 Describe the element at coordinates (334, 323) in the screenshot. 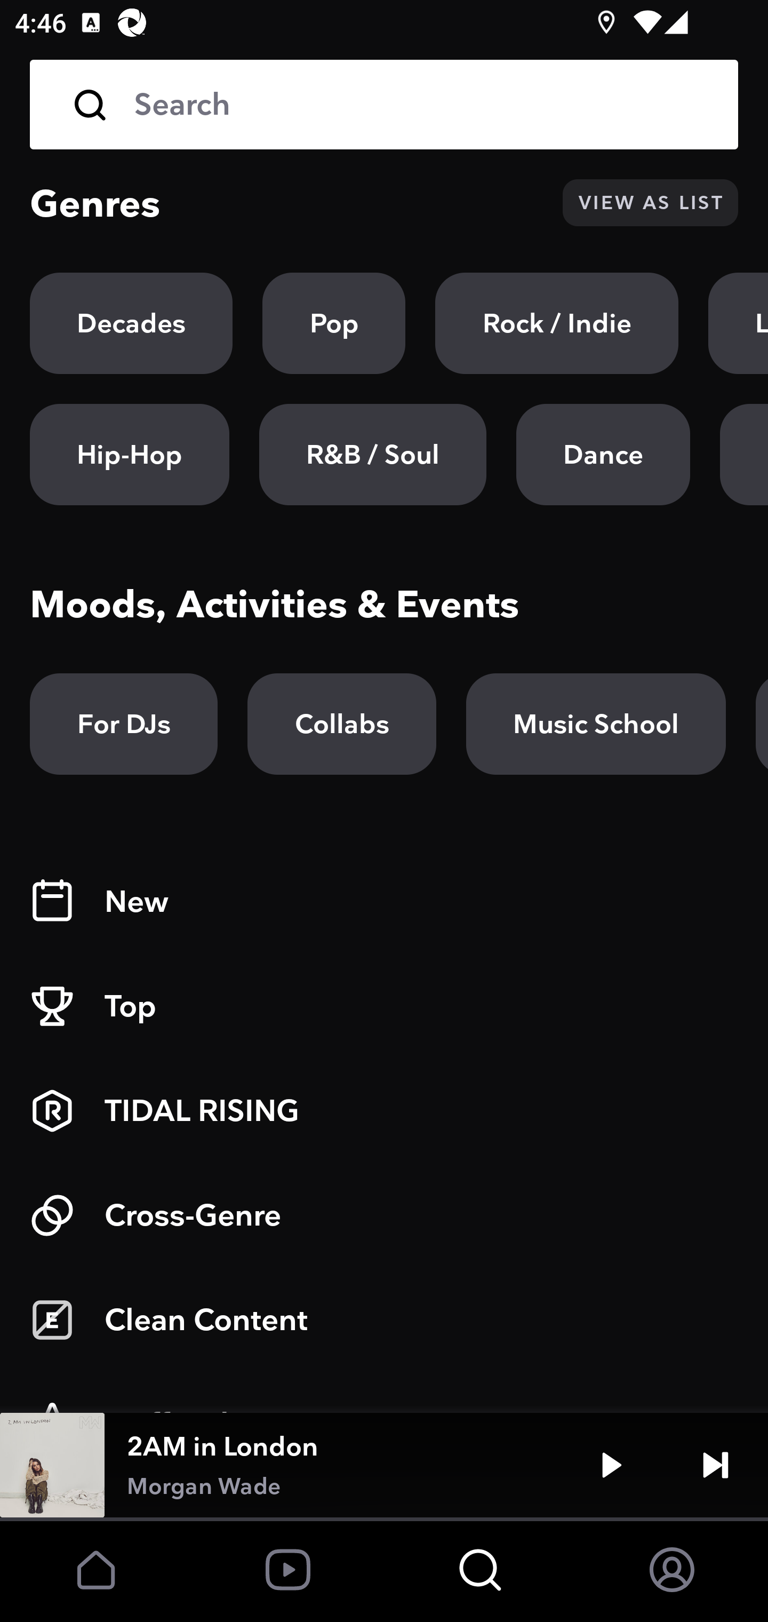

I see `Pop` at that location.